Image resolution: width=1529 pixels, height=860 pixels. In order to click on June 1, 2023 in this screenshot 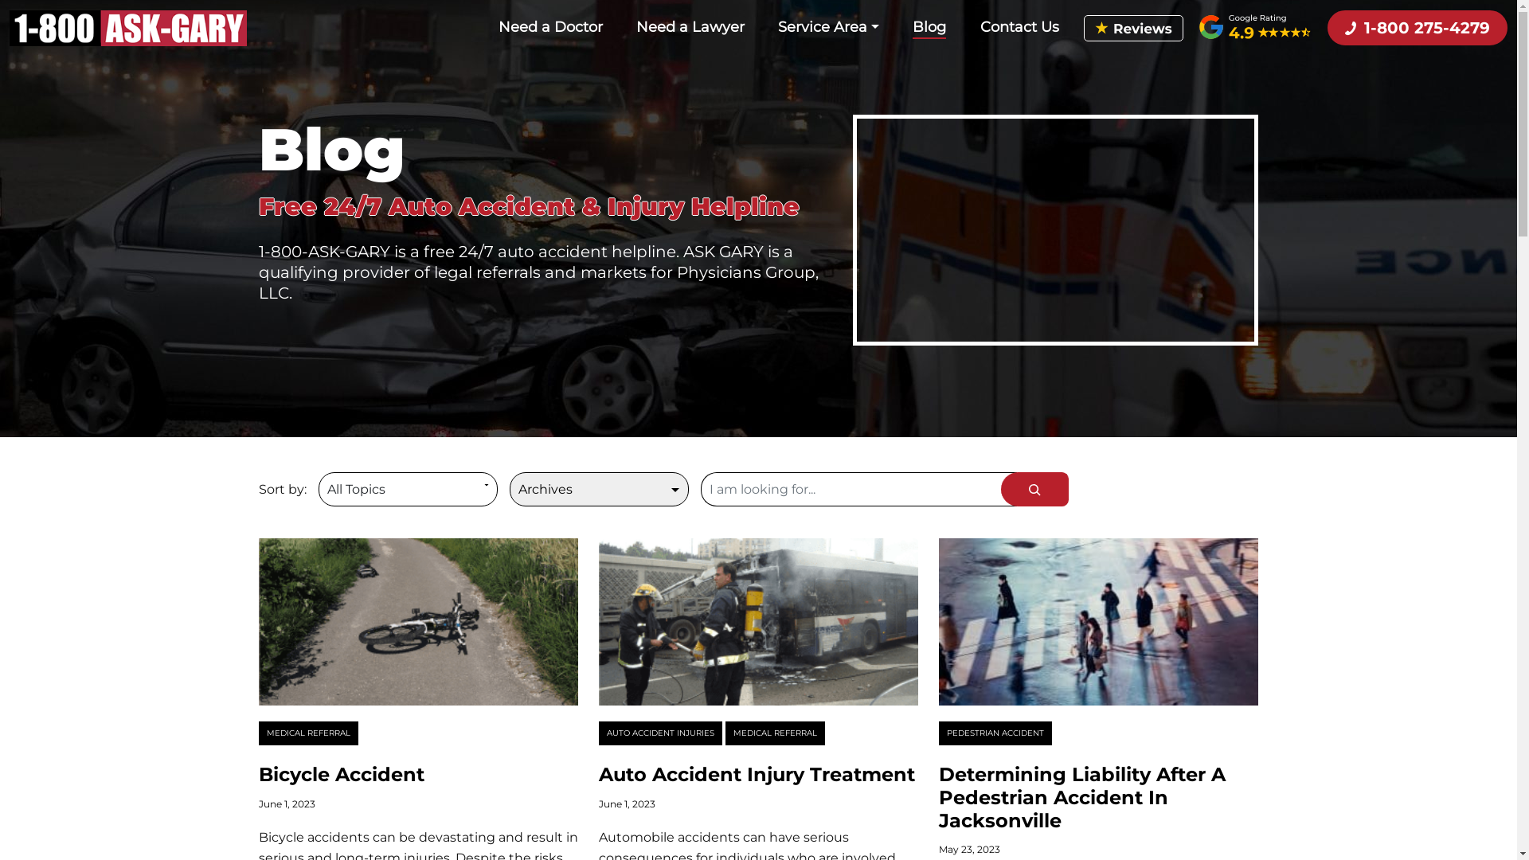, I will do `click(628, 804)`.